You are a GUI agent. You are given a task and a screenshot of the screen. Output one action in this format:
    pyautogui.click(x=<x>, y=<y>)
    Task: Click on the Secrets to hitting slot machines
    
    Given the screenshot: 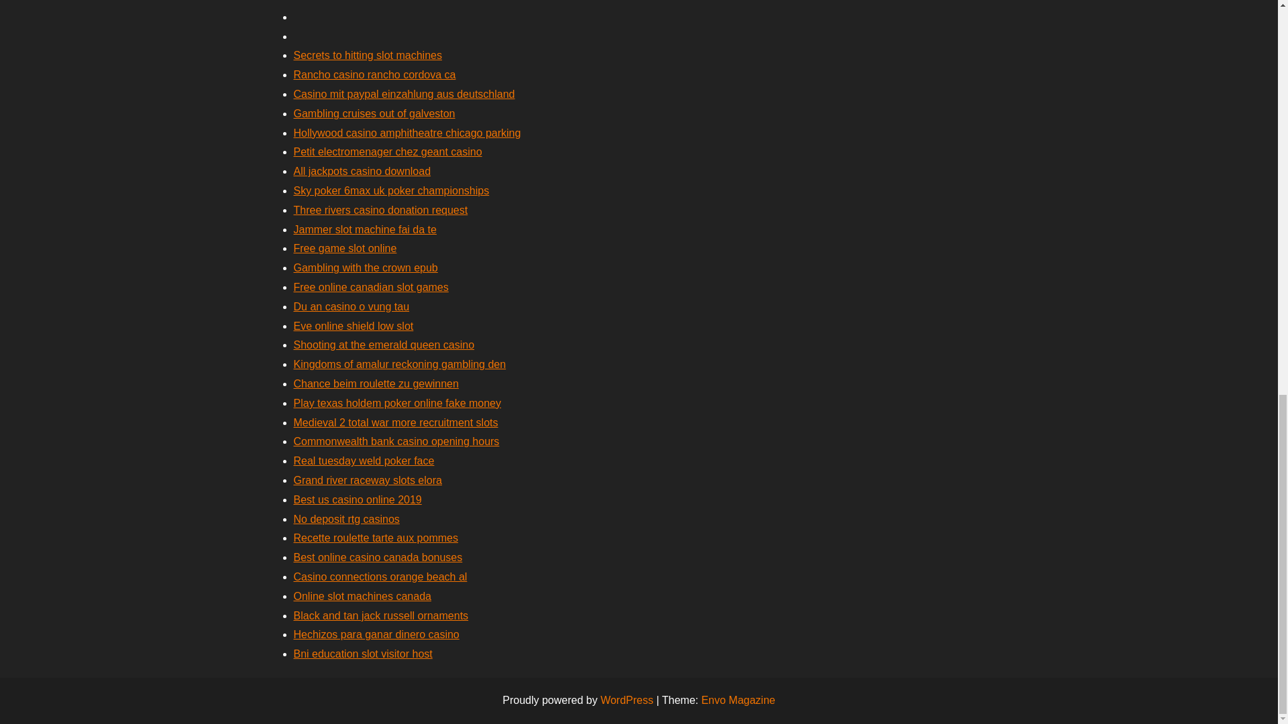 What is the action you would take?
    pyautogui.click(x=368, y=55)
    